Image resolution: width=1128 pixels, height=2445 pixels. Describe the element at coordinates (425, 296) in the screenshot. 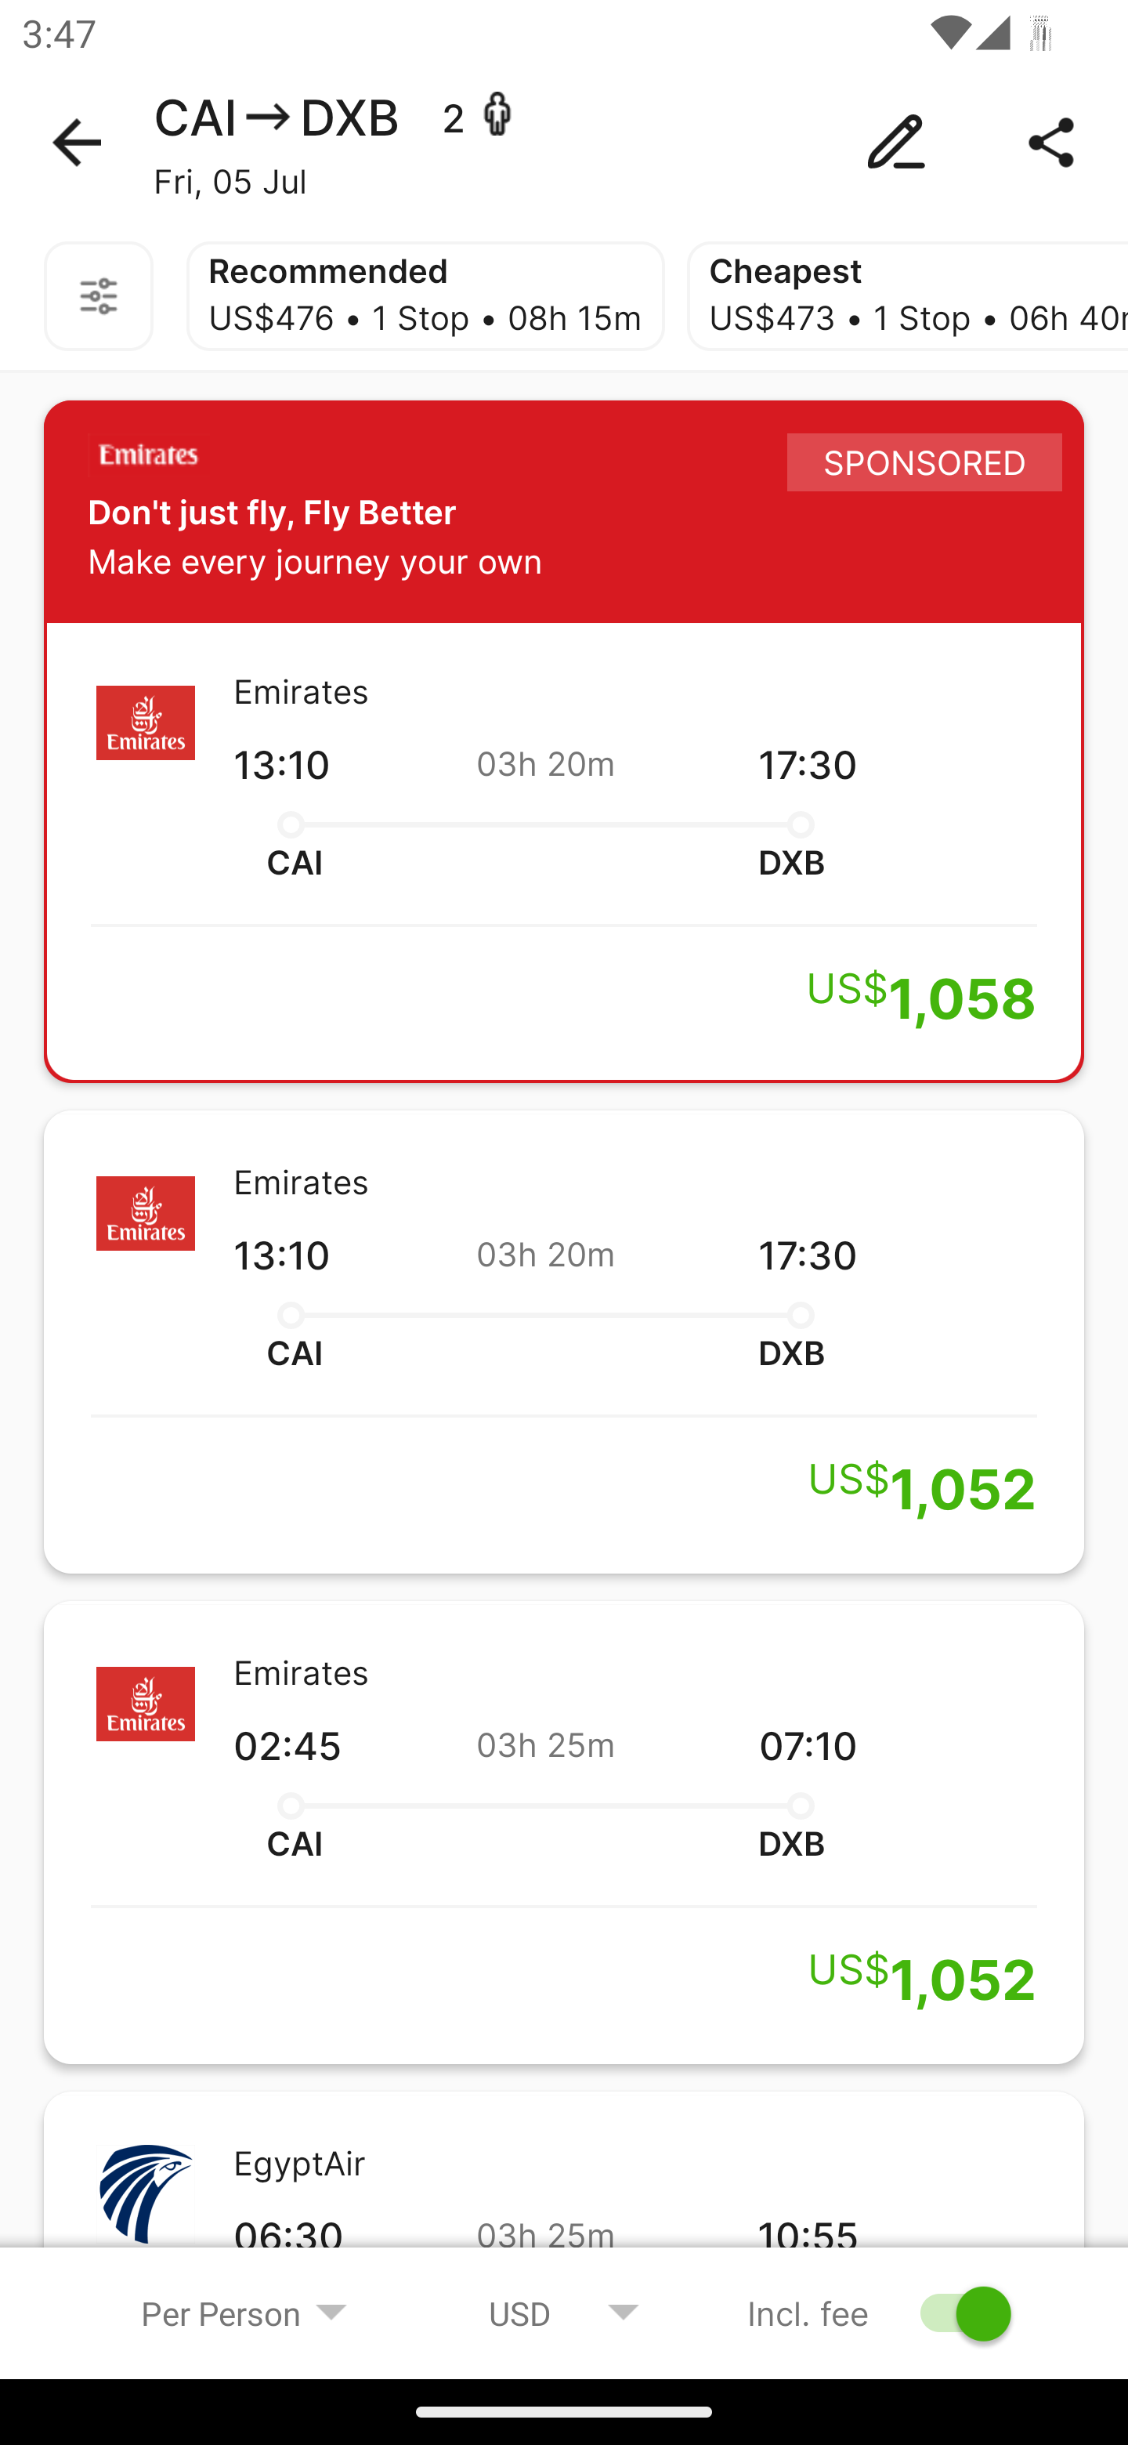

I see `Recommended  US$476 • 1 Stop • 08h 15m` at that location.